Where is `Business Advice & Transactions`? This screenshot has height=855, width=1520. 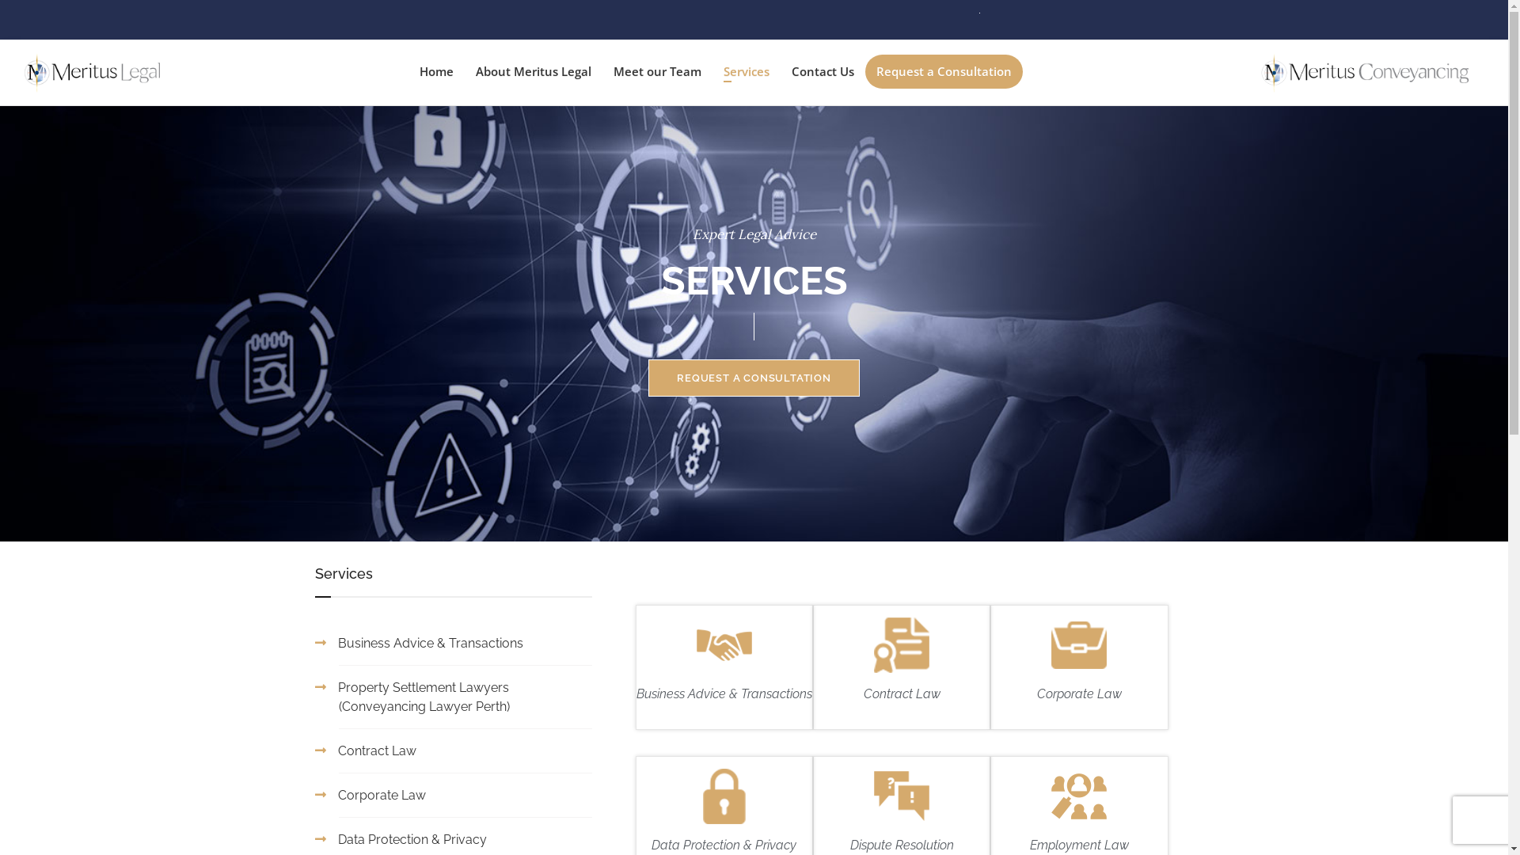
Business Advice & Transactions is located at coordinates (430, 643).